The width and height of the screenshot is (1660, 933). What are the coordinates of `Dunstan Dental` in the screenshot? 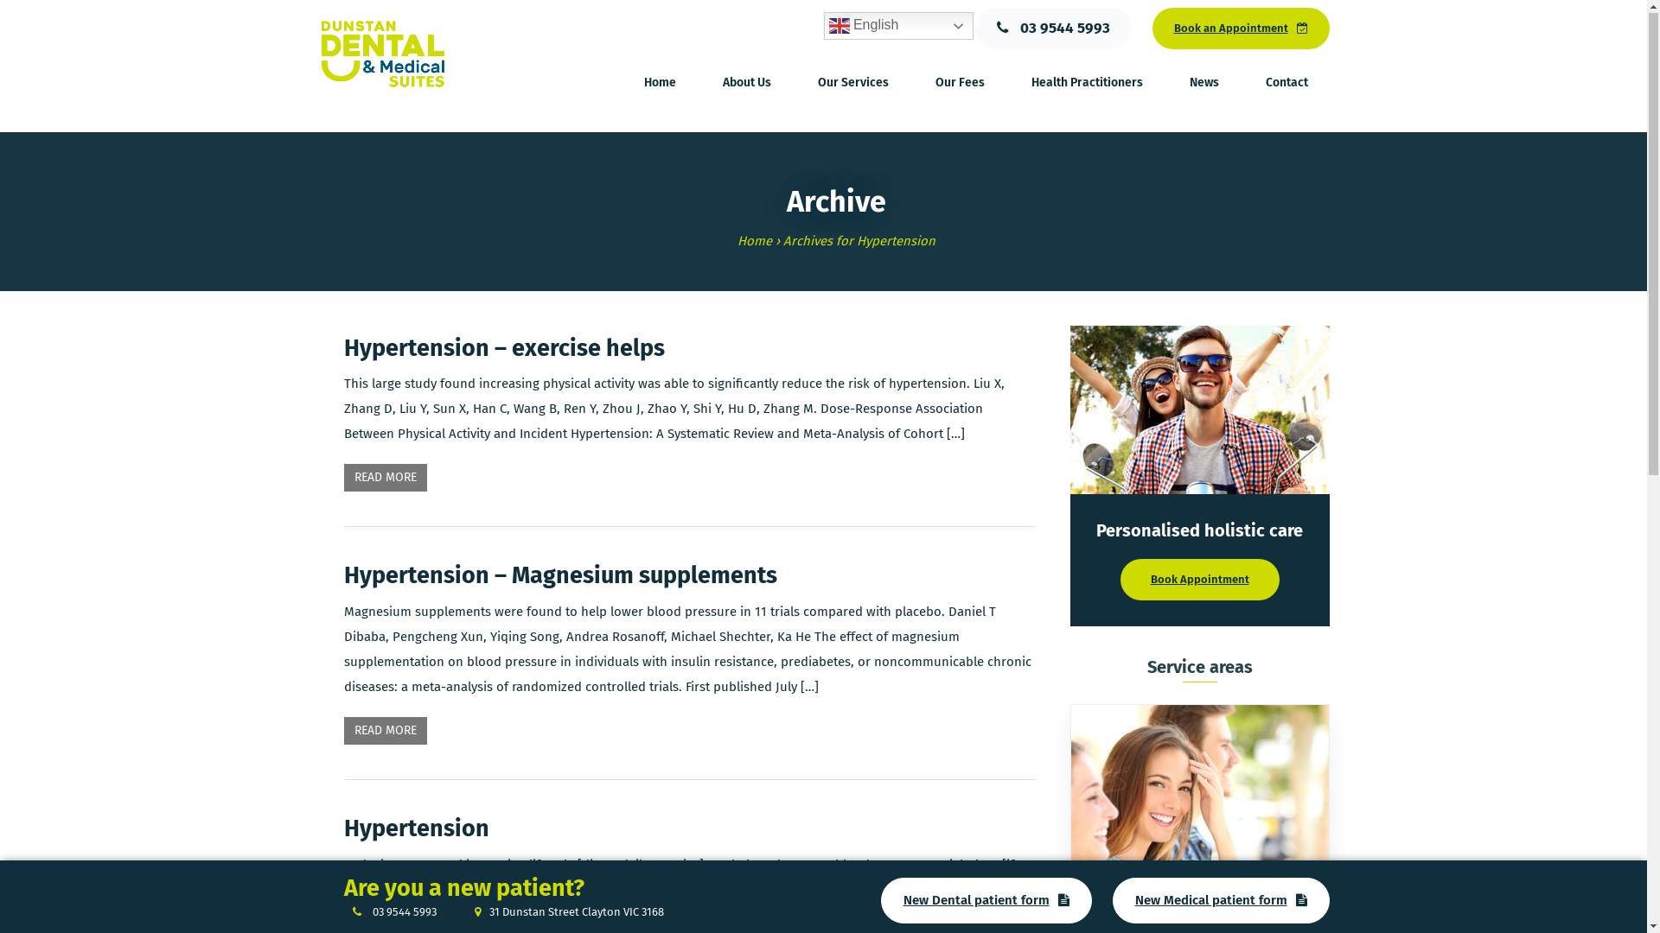 It's located at (383, 54).